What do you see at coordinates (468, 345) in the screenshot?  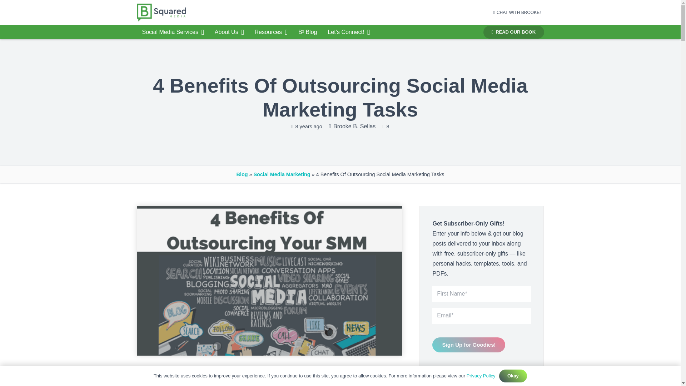 I see `Sign Up for Goodies!` at bounding box center [468, 345].